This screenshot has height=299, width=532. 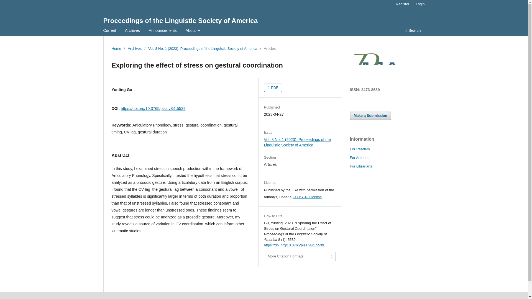 I want to click on PDF, so click(x=273, y=87).